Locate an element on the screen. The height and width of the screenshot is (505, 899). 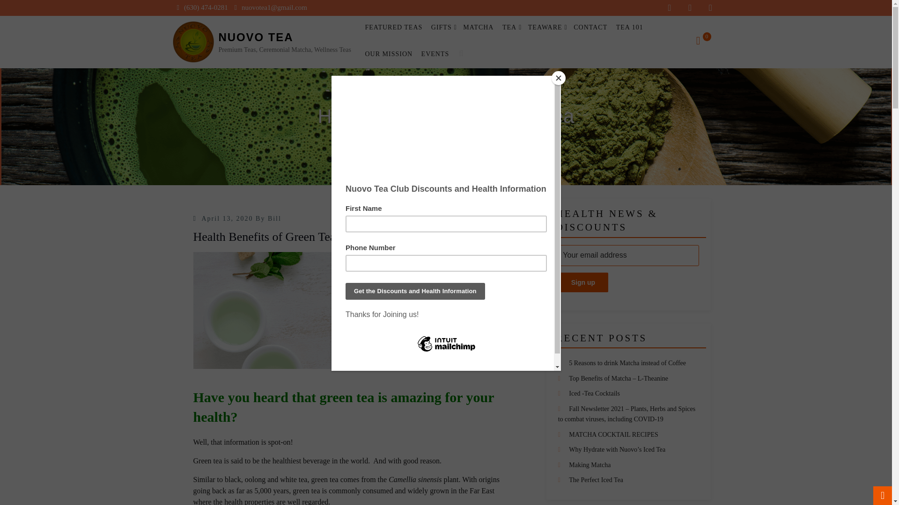
Instagram is located at coordinates (710, 7).